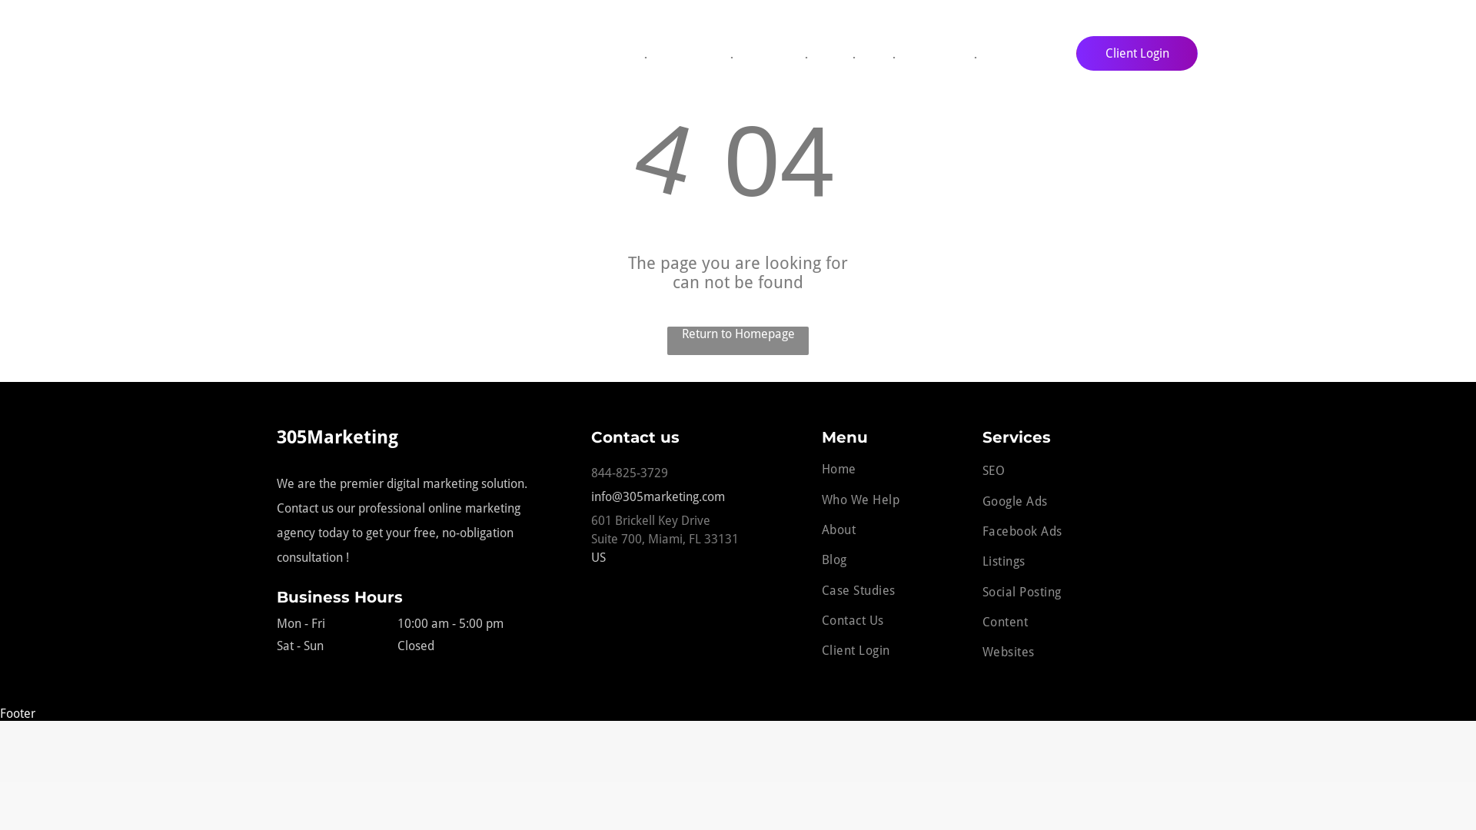 The width and height of the screenshot is (1476, 830). Describe the element at coordinates (830, 55) in the screenshot. I see `About` at that location.